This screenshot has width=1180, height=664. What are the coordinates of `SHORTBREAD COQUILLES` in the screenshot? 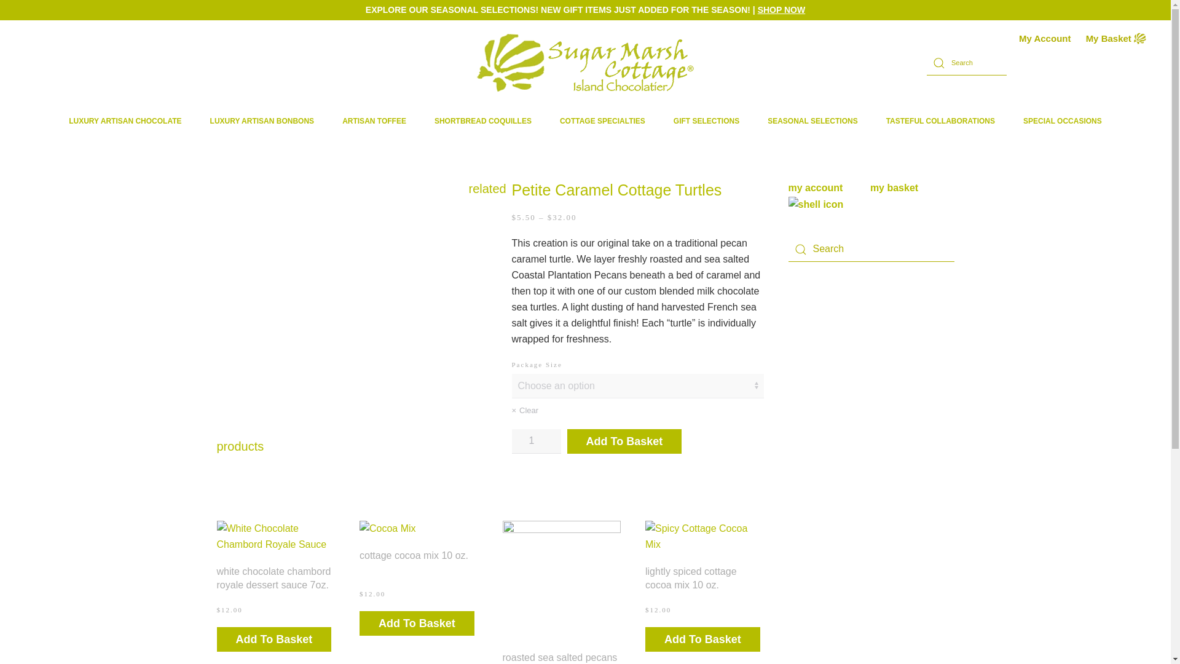 It's located at (483, 121).